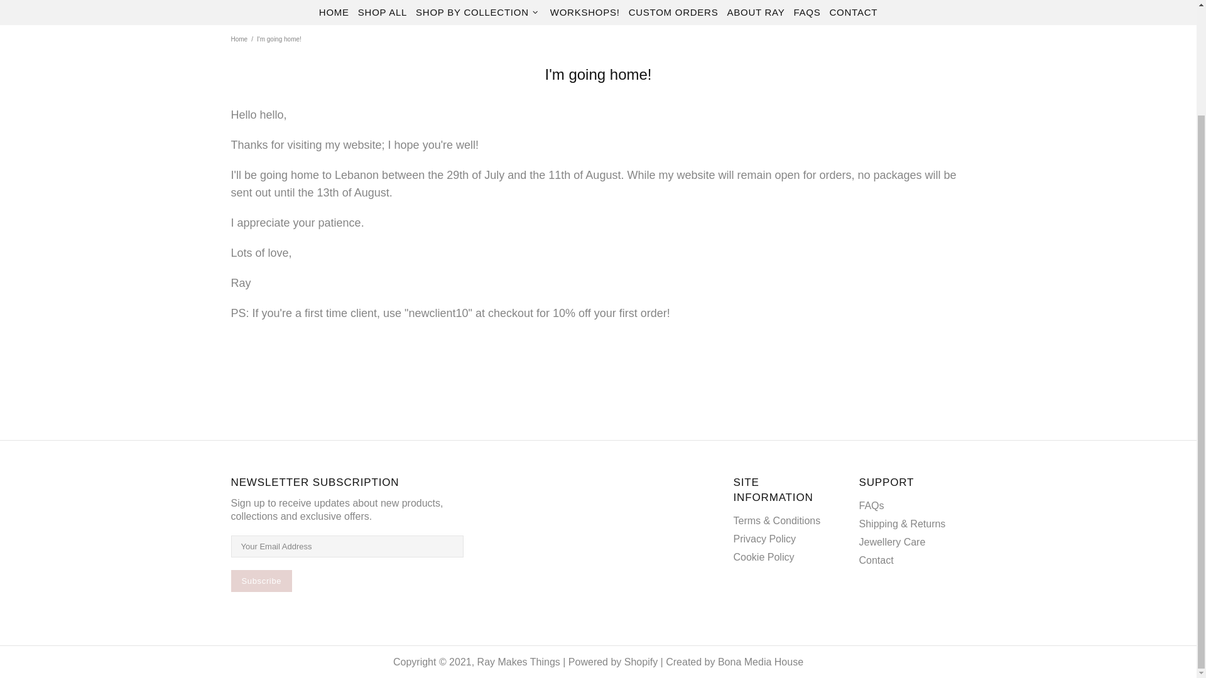 This screenshot has height=678, width=1206. I want to click on Contact, so click(876, 560).